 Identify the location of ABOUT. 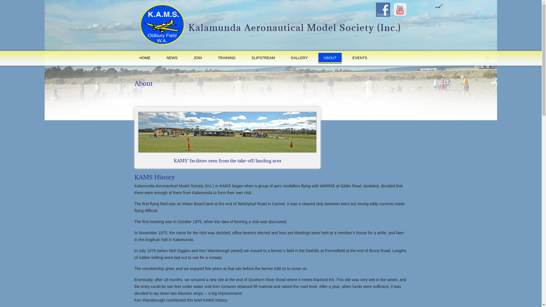
(330, 58).